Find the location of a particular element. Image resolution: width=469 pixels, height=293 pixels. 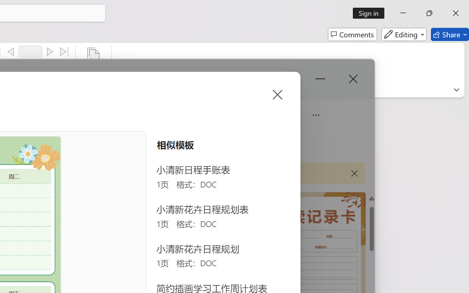

Finish & Merge is located at coordinates (93, 66).